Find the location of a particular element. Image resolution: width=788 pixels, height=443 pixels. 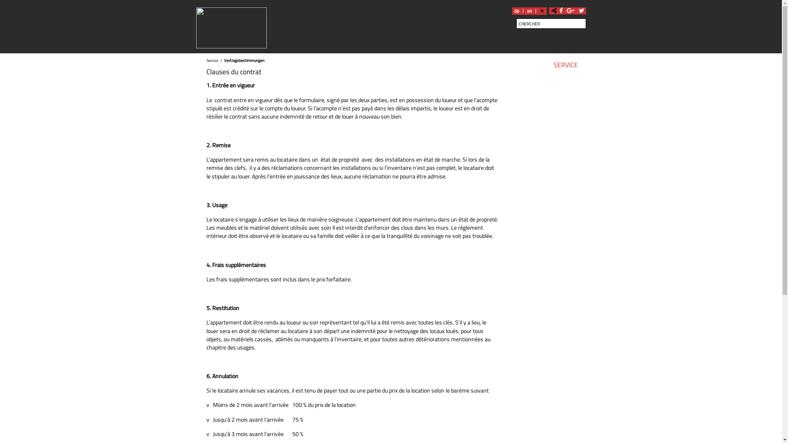

BLATTEN is located at coordinates (343, 66).